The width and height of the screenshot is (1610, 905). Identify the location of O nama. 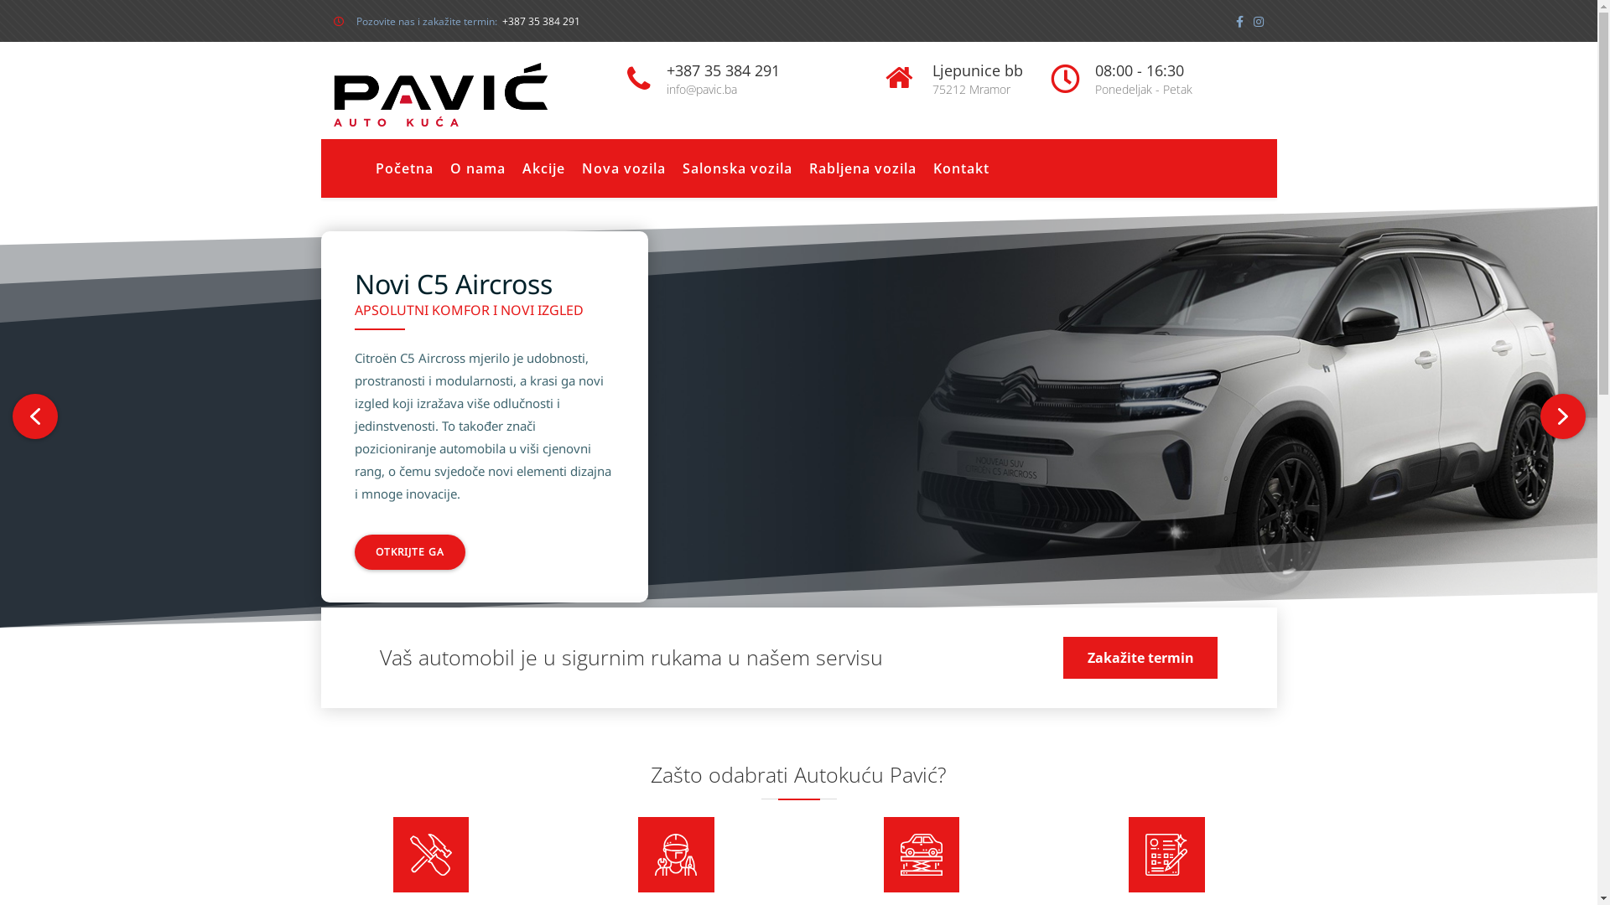
(477, 168).